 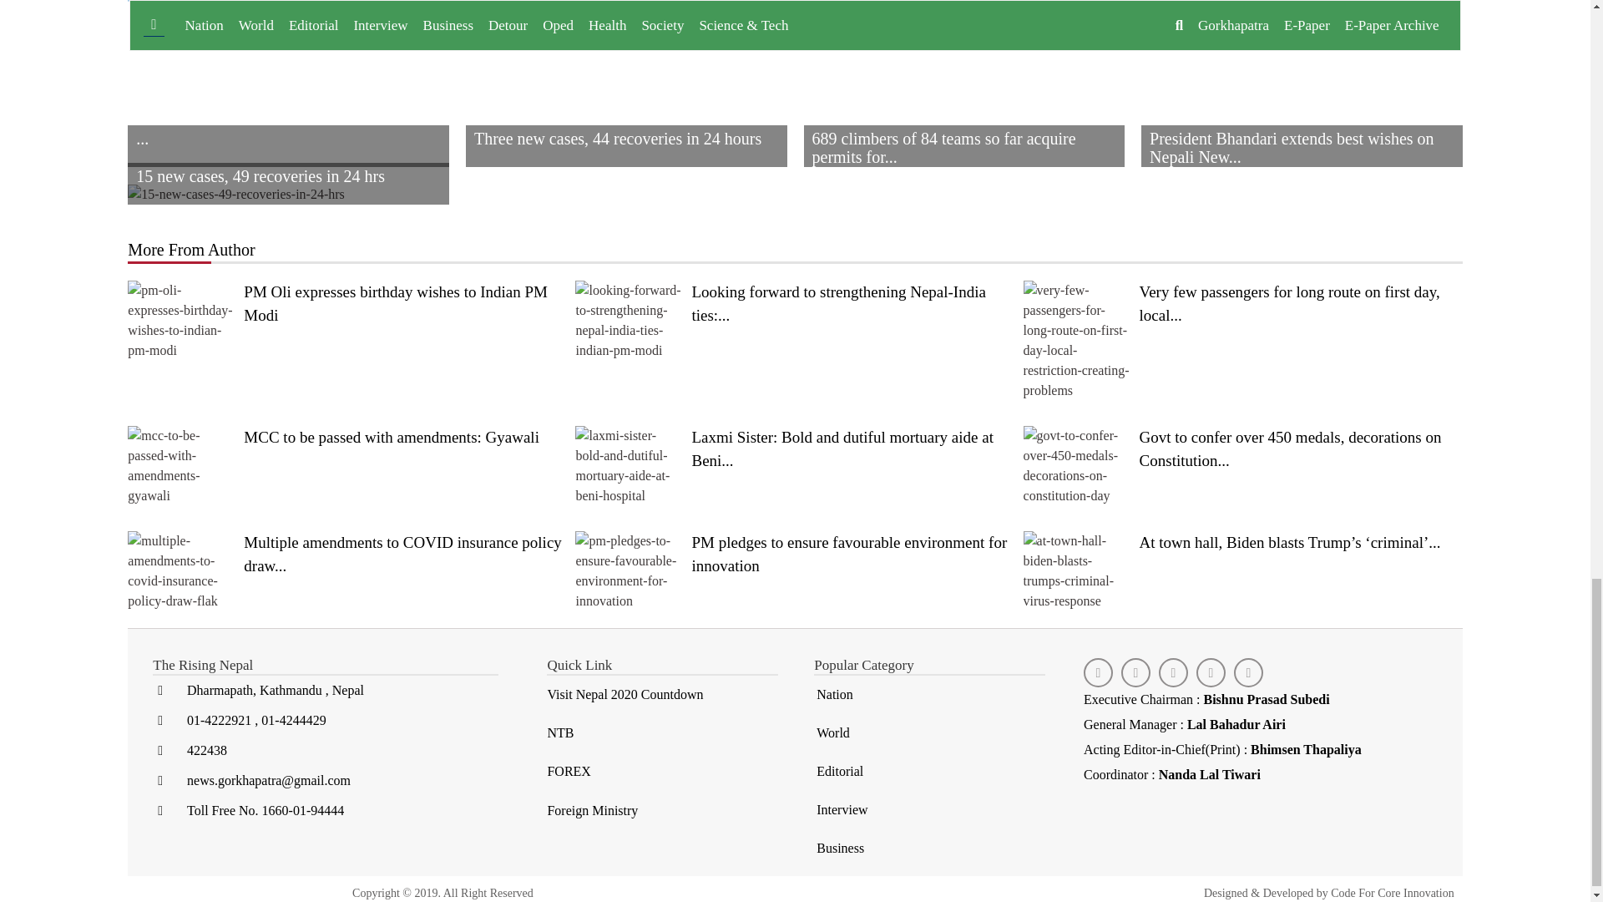 I want to click on 15 new cases, 49 recoveries in 24 hrs, so click(x=288, y=195).